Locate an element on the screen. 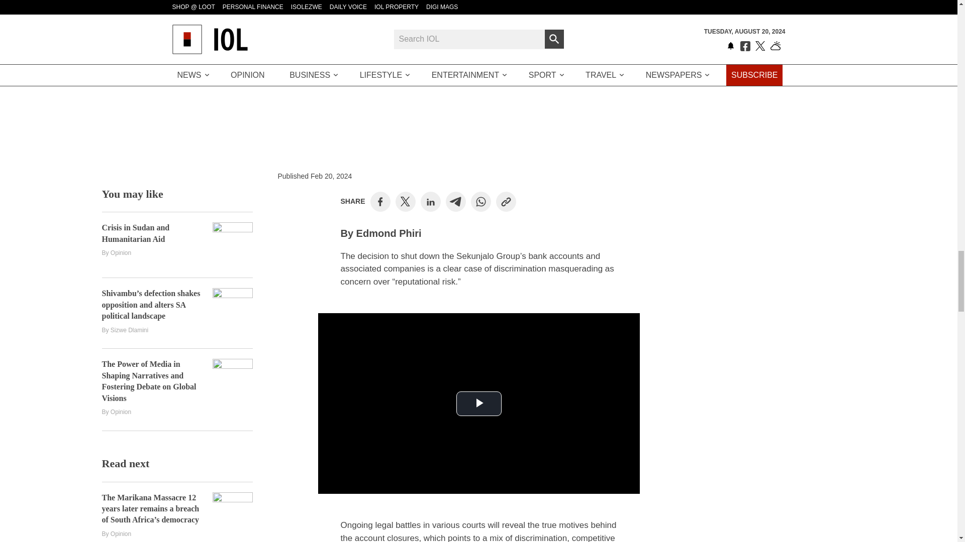 This screenshot has width=965, height=542. Copy to Clipboard is located at coordinates (506, 202).